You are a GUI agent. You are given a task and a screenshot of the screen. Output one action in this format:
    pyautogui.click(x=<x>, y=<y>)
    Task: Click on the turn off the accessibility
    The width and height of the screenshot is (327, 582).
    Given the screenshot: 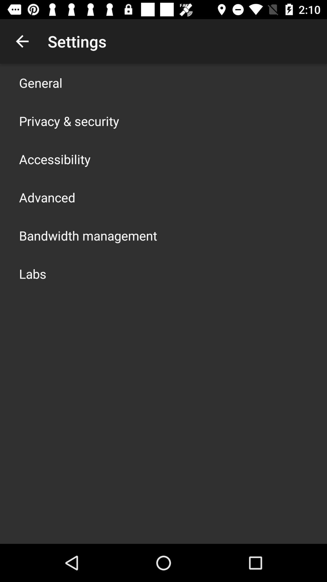 What is the action you would take?
    pyautogui.click(x=55, y=159)
    